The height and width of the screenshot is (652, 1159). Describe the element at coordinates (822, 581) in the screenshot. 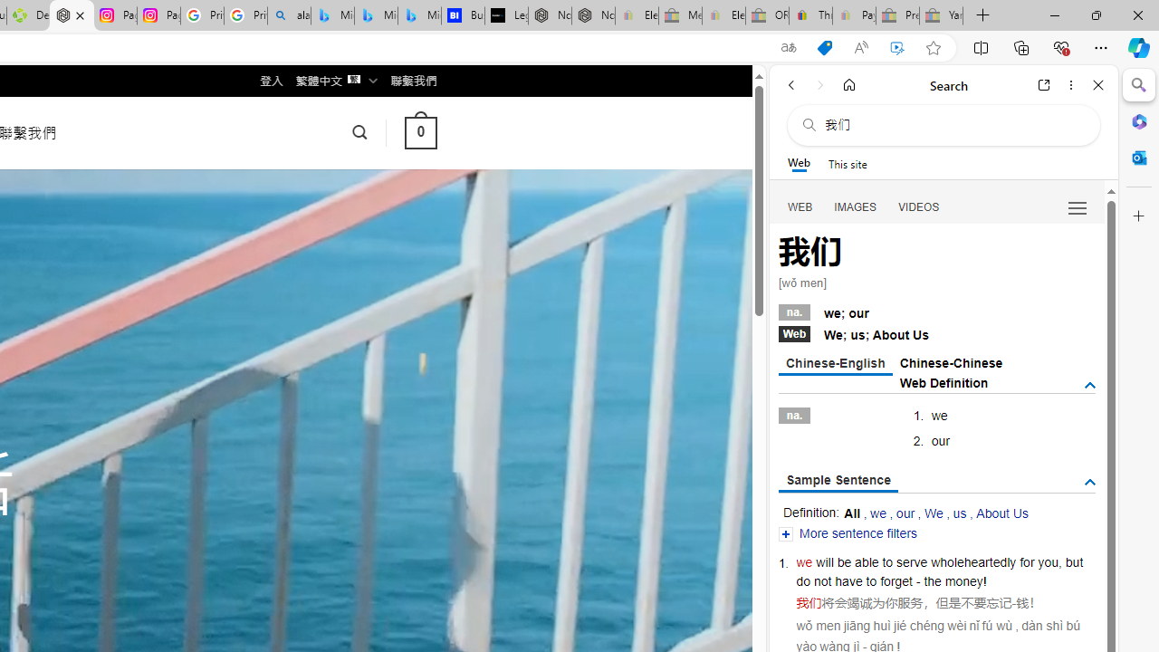

I see `not` at that location.